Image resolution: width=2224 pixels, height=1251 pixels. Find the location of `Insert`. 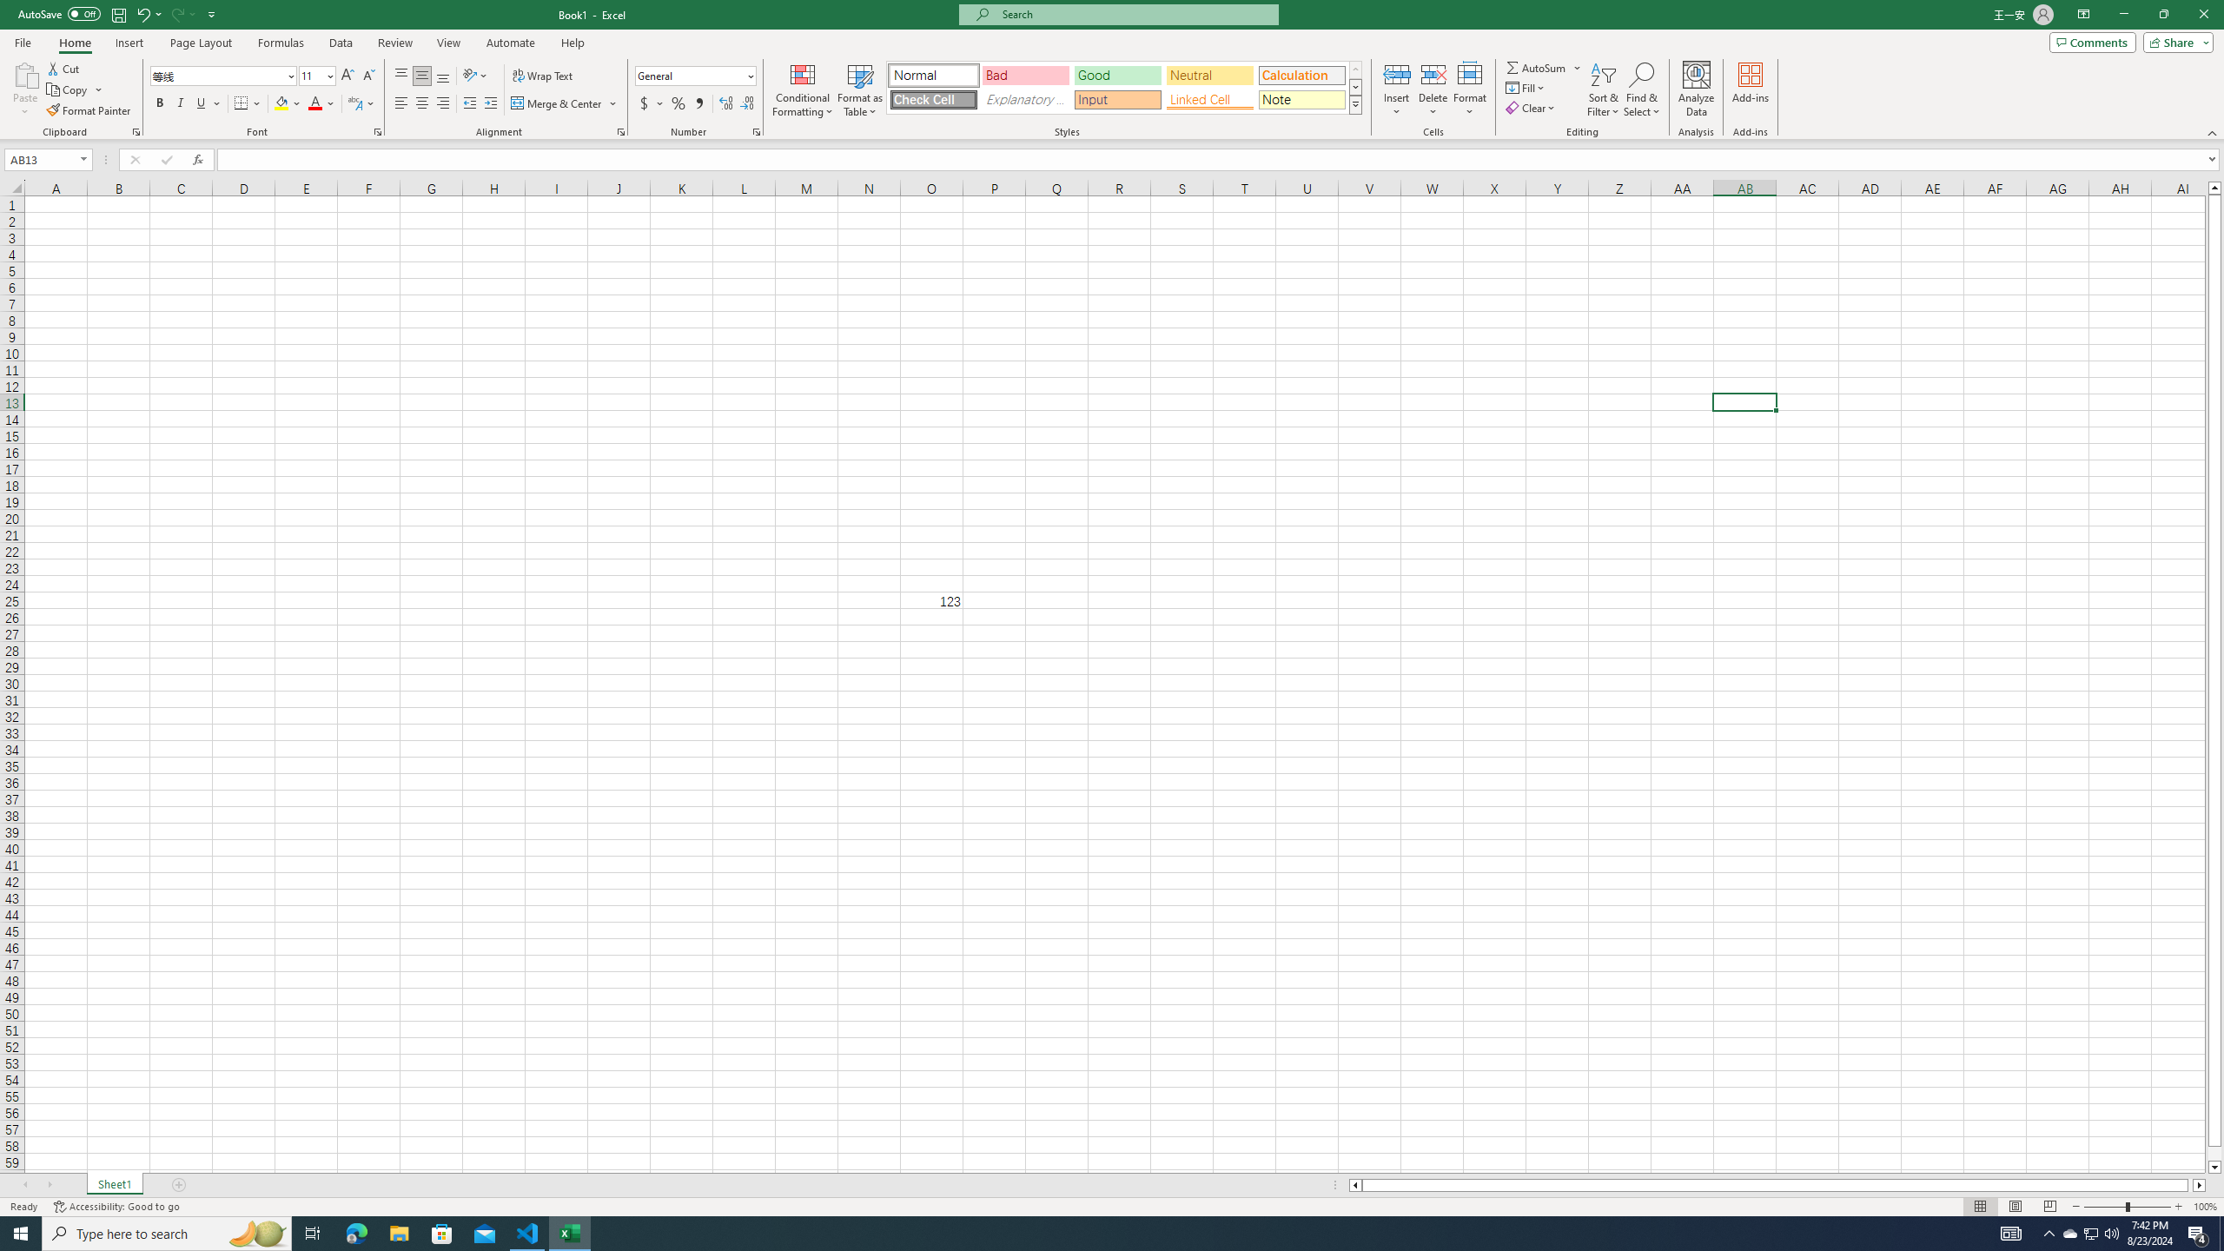

Insert is located at coordinates (1397, 89).